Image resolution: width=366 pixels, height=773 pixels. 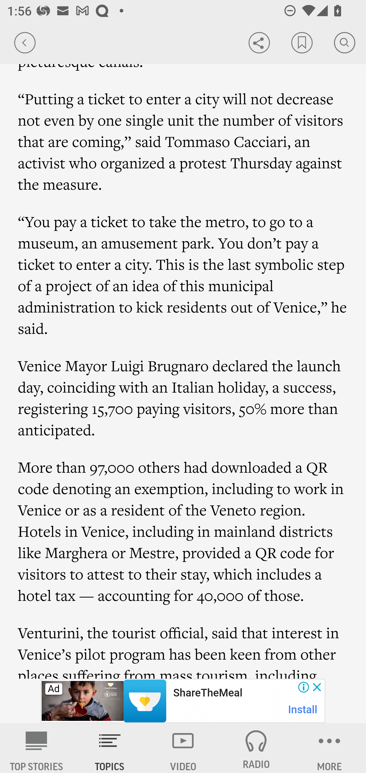 I want to click on MORE, so click(x=329, y=748).